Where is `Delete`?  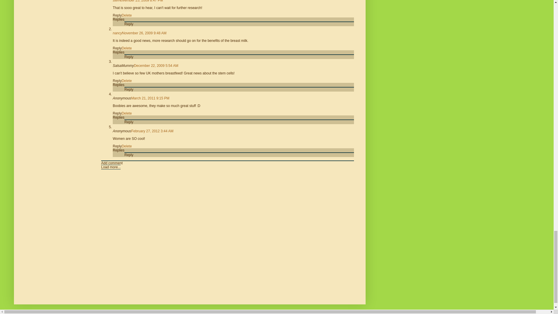 Delete is located at coordinates (127, 15).